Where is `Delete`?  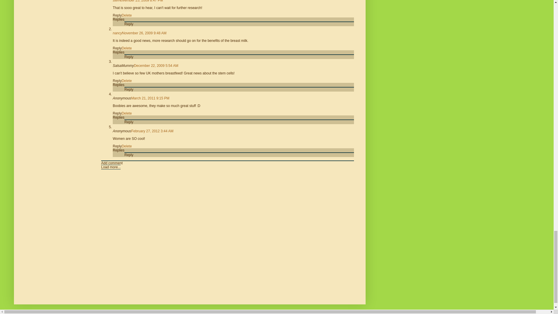 Delete is located at coordinates (127, 15).